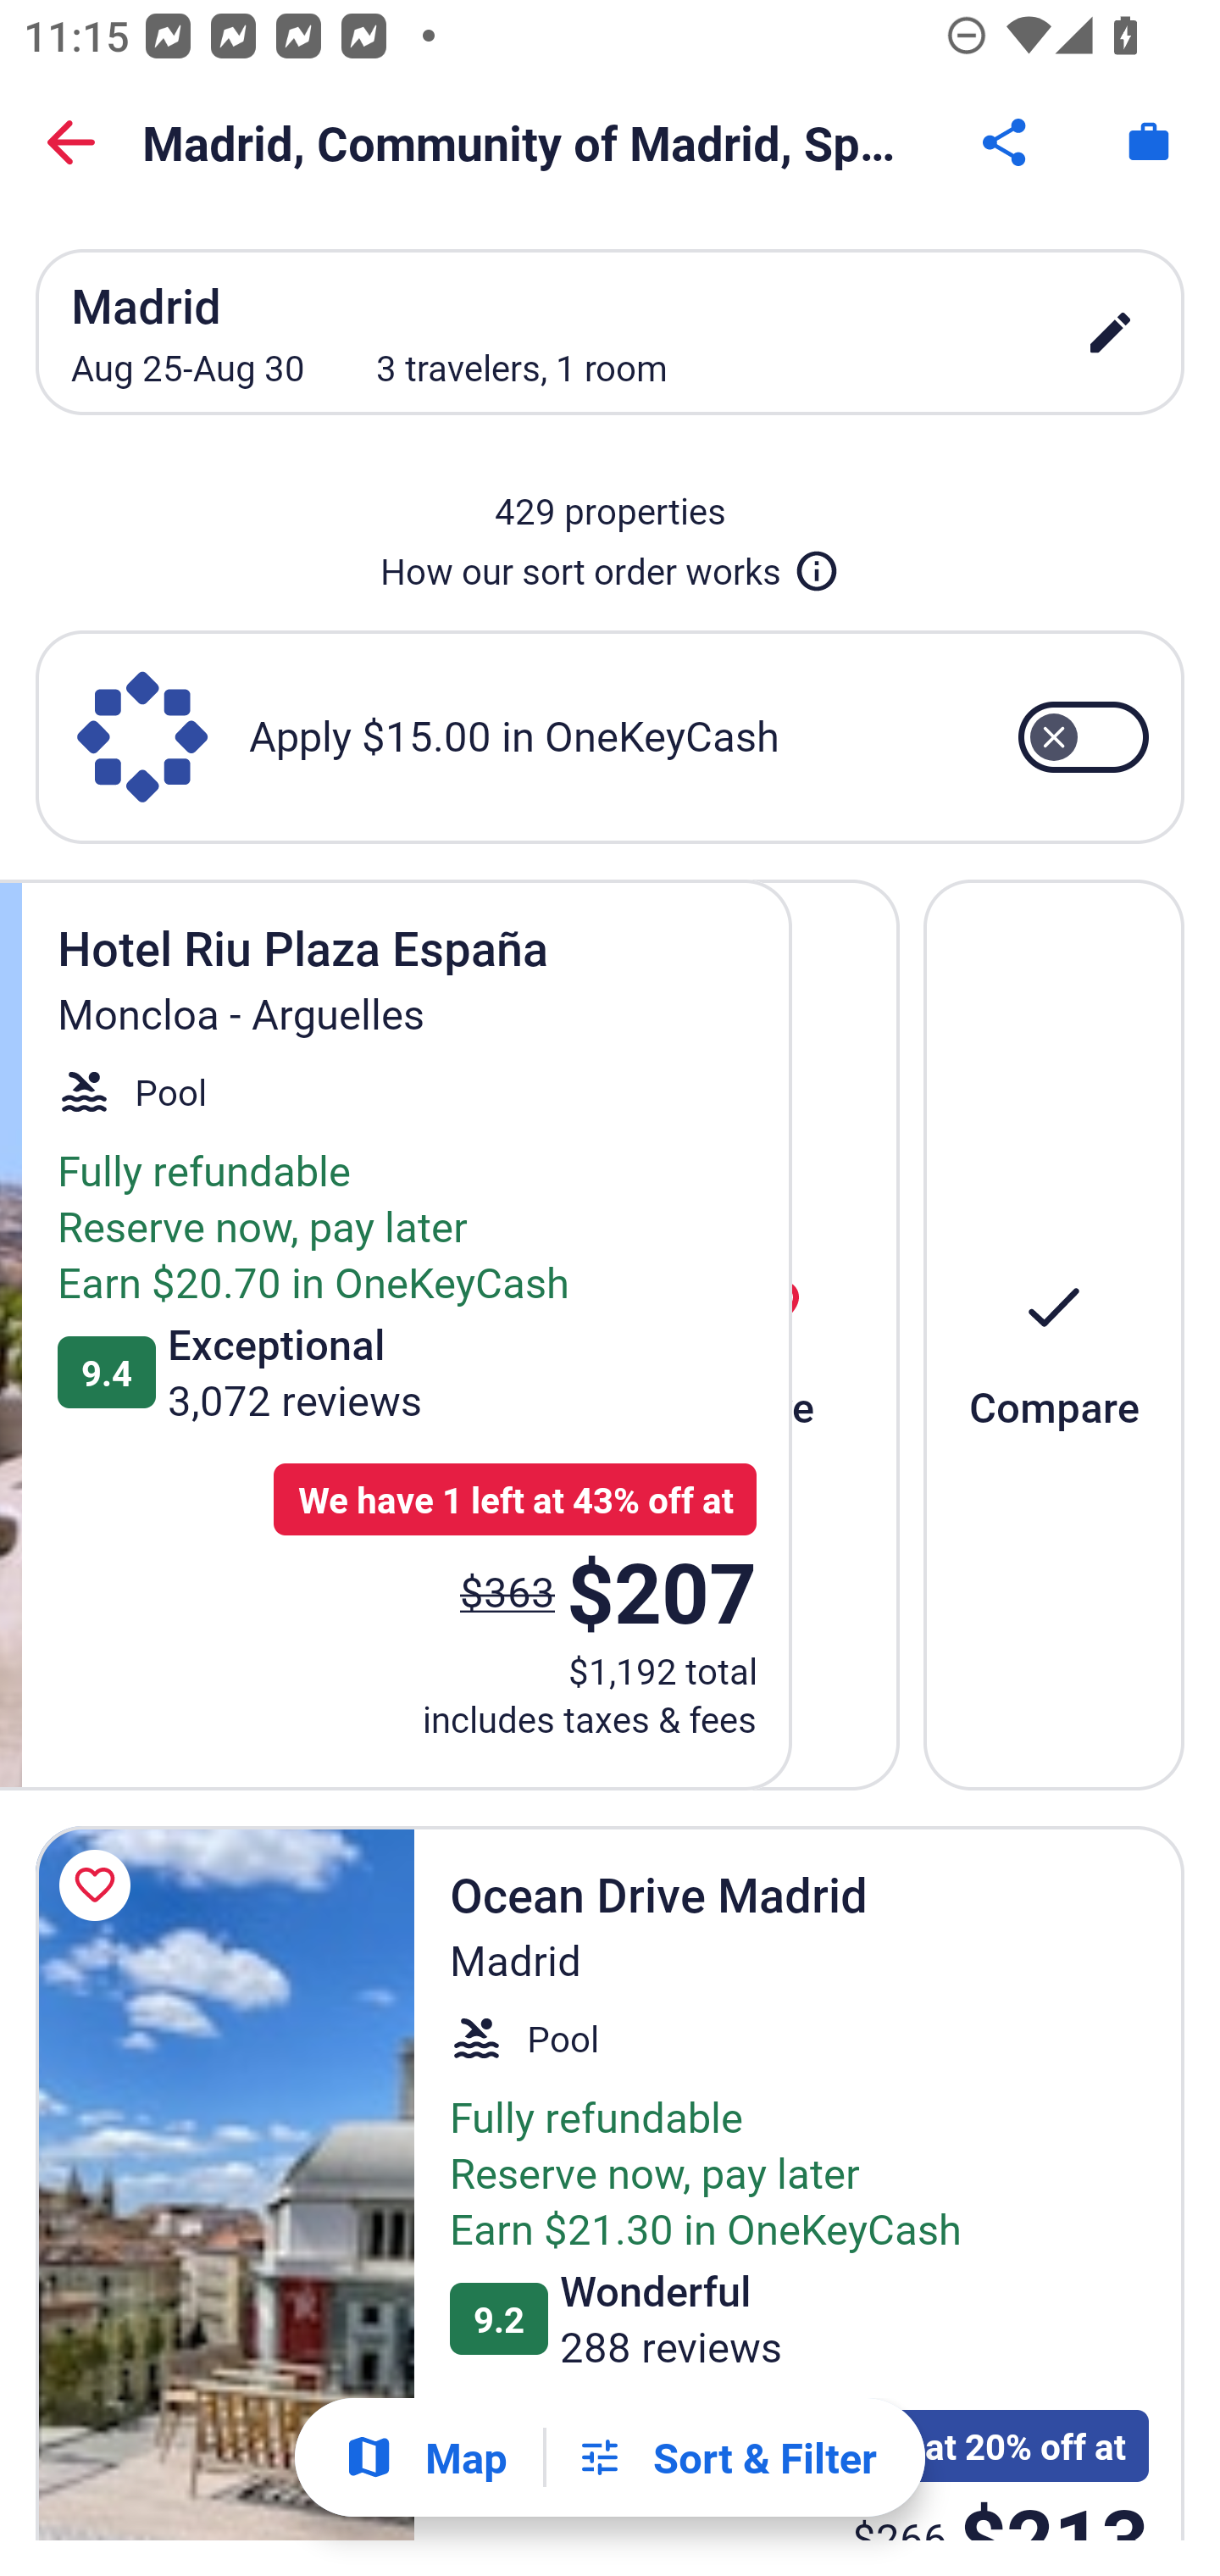 This screenshot has width=1220, height=2576. Describe the element at coordinates (71, 142) in the screenshot. I see `Back` at that location.